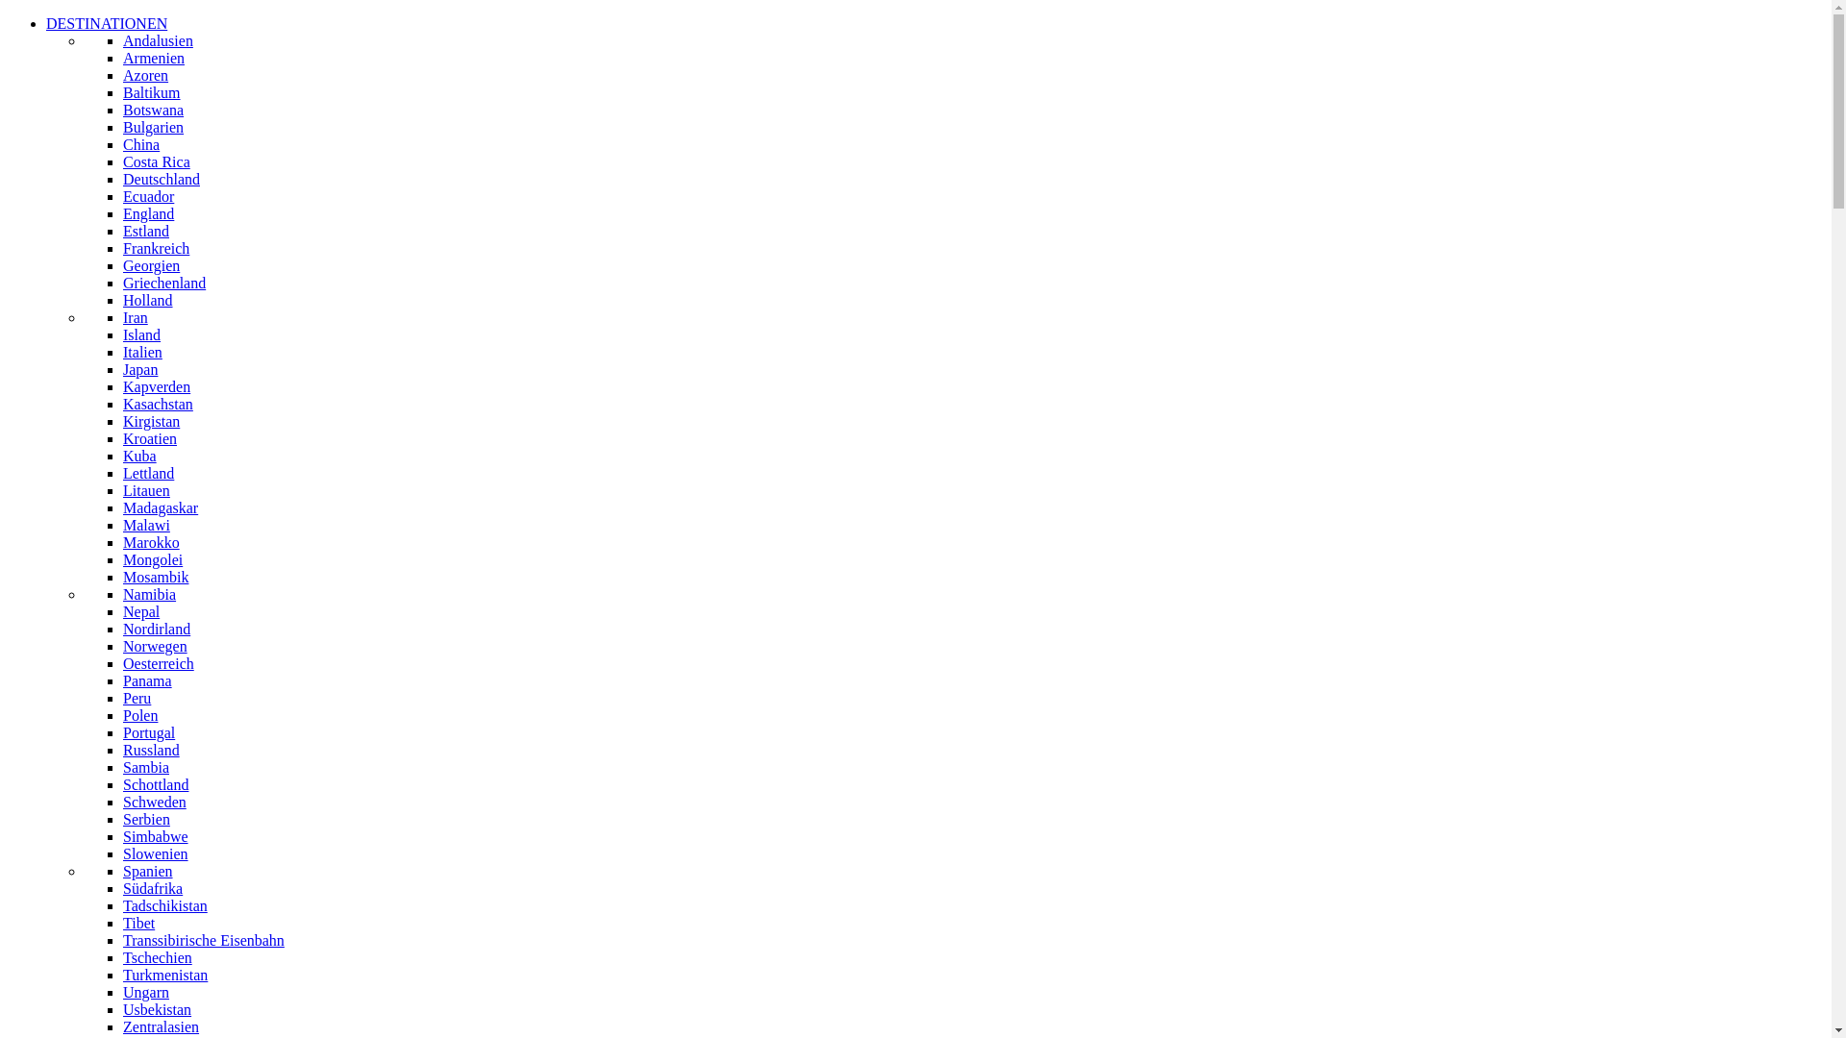 The width and height of the screenshot is (1846, 1038). I want to click on Schottland, so click(156, 784).